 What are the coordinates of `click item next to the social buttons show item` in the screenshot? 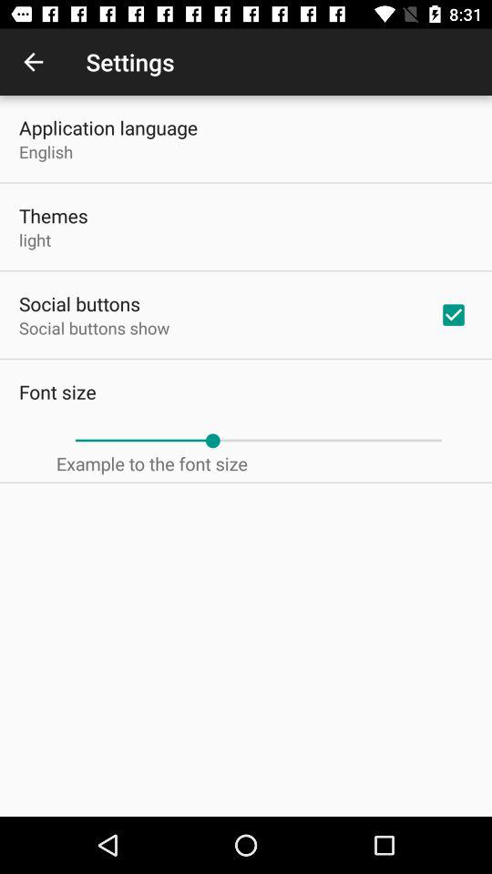 It's located at (454, 315).